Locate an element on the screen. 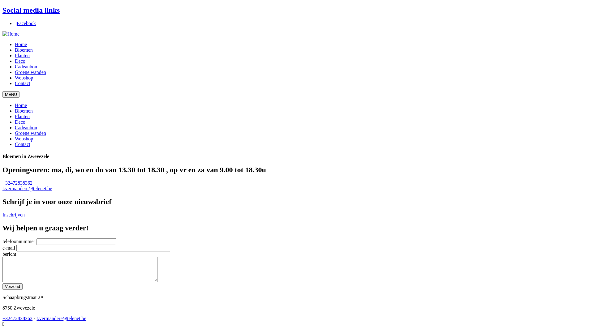  +32472838362 is located at coordinates (17, 183).